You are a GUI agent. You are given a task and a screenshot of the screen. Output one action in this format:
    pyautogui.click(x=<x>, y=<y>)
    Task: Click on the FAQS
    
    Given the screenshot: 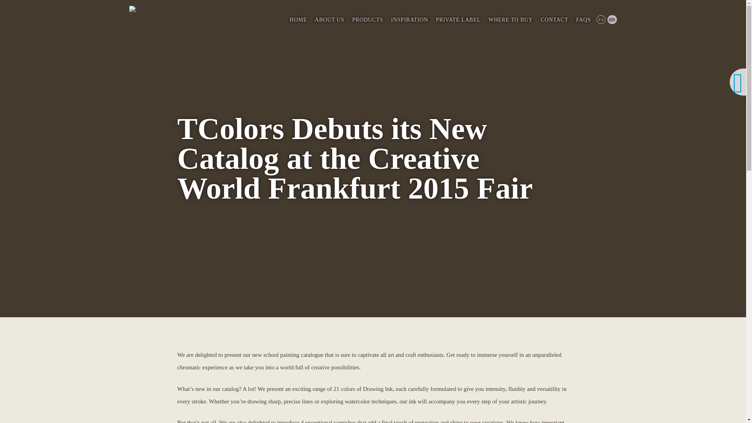 What is the action you would take?
    pyautogui.click(x=584, y=20)
    